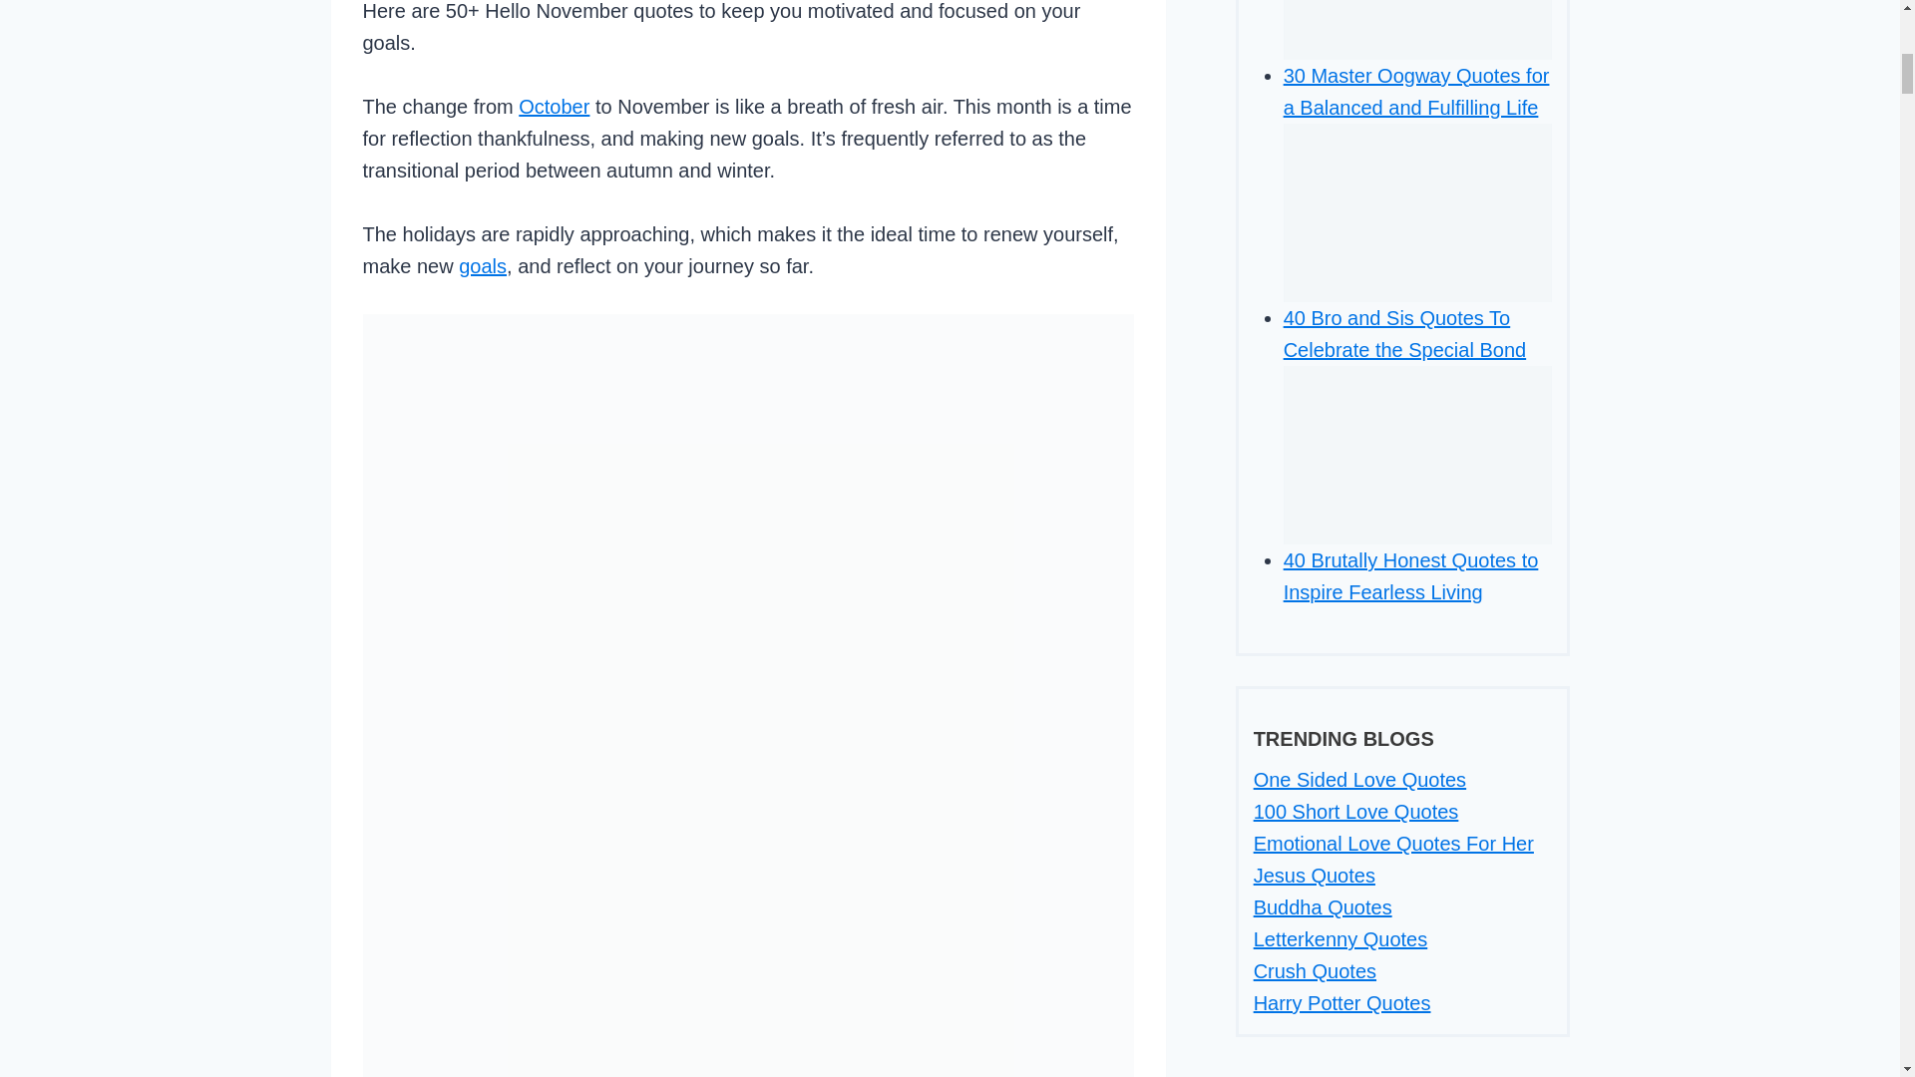  I want to click on goals, so click(483, 265).